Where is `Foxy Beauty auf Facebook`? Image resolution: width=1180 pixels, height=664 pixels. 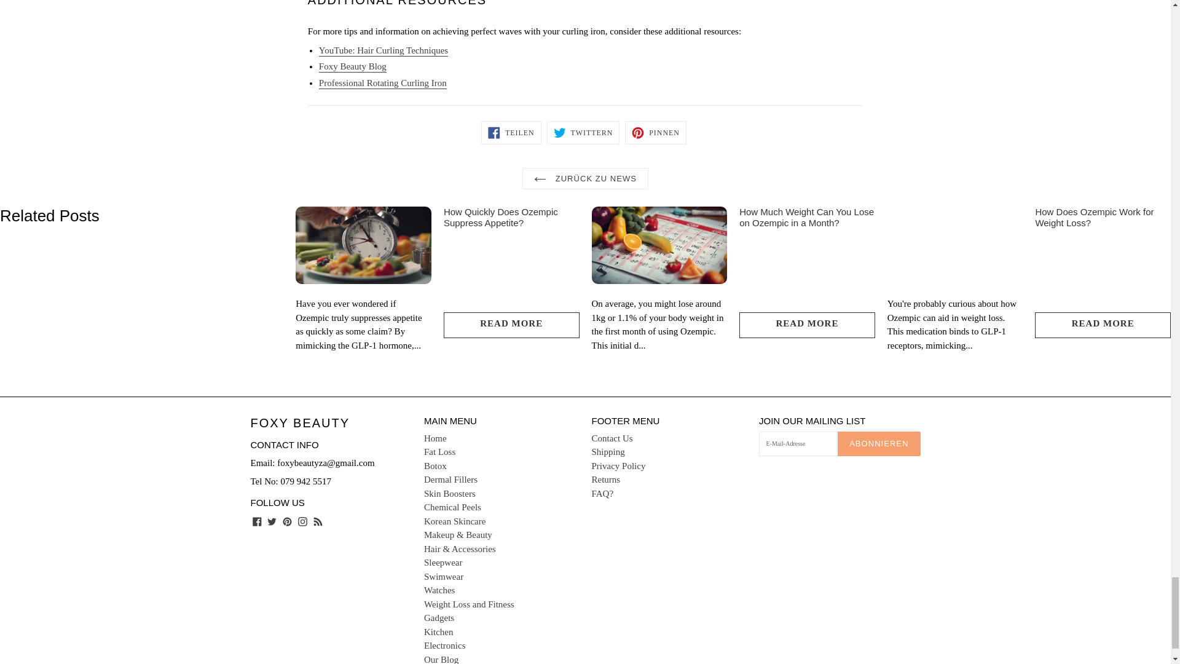 Foxy Beauty auf Facebook is located at coordinates (257, 520).